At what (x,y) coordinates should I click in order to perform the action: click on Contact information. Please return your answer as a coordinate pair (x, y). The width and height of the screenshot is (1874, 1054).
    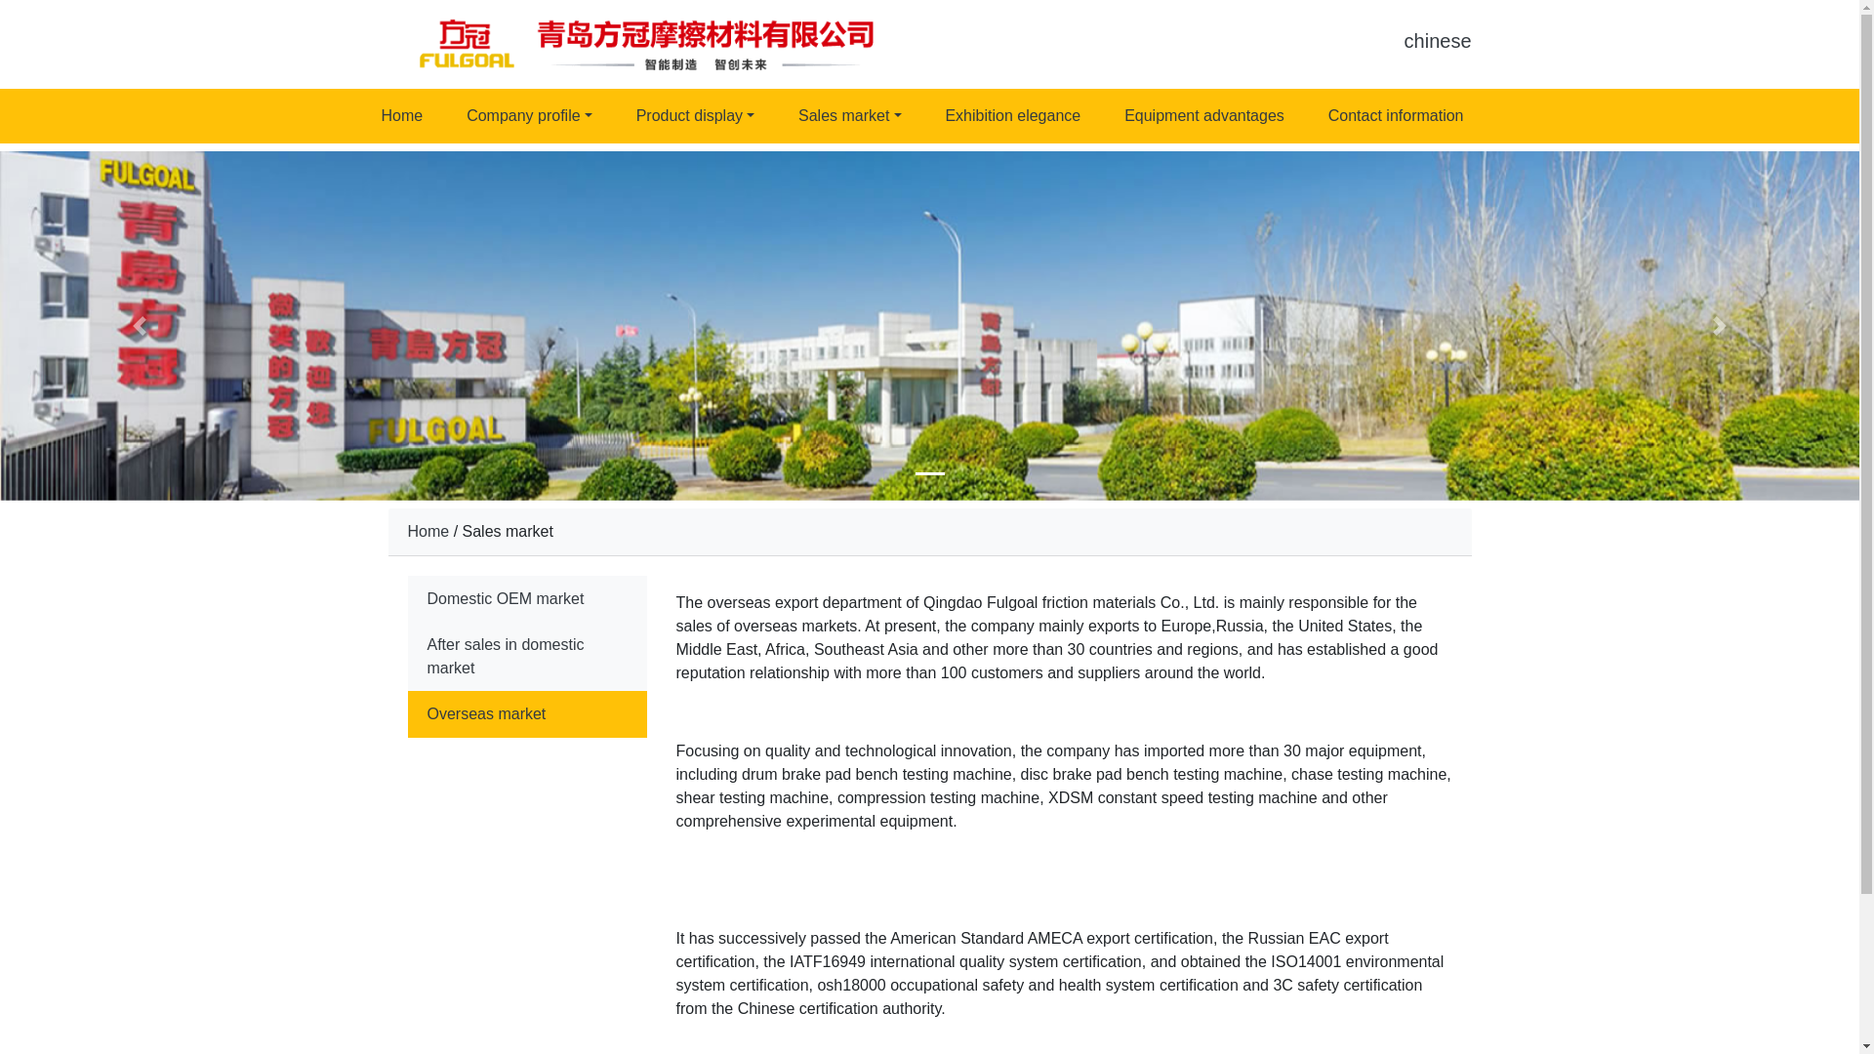
    Looking at the image, I should click on (1396, 116).